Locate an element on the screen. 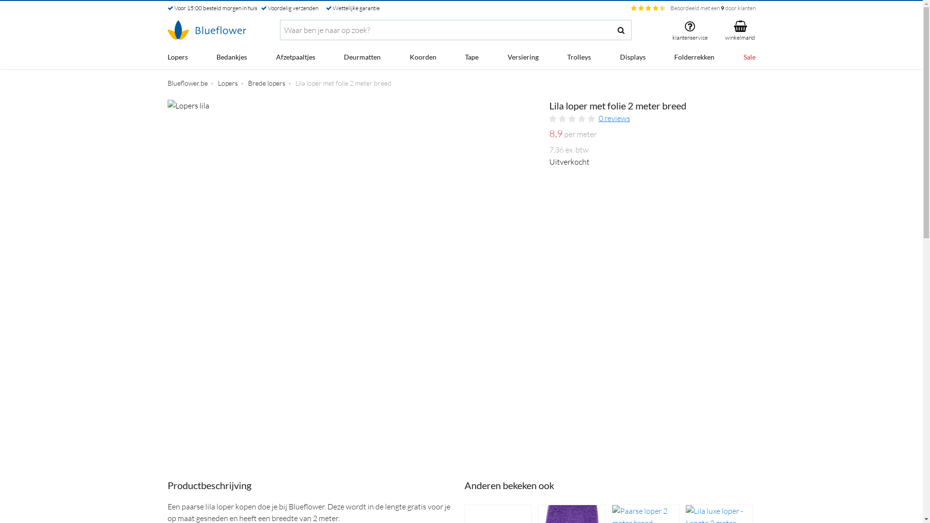  Afzetpaaltjes is located at coordinates (295, 58).